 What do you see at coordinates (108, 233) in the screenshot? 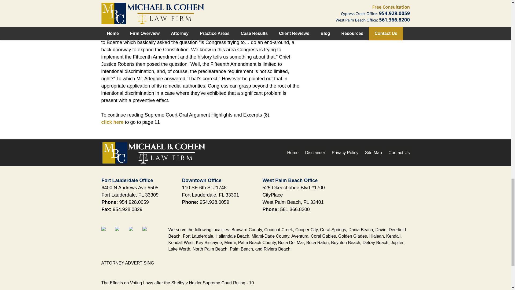
I see `Facebook` at bounding box center [108, 233].